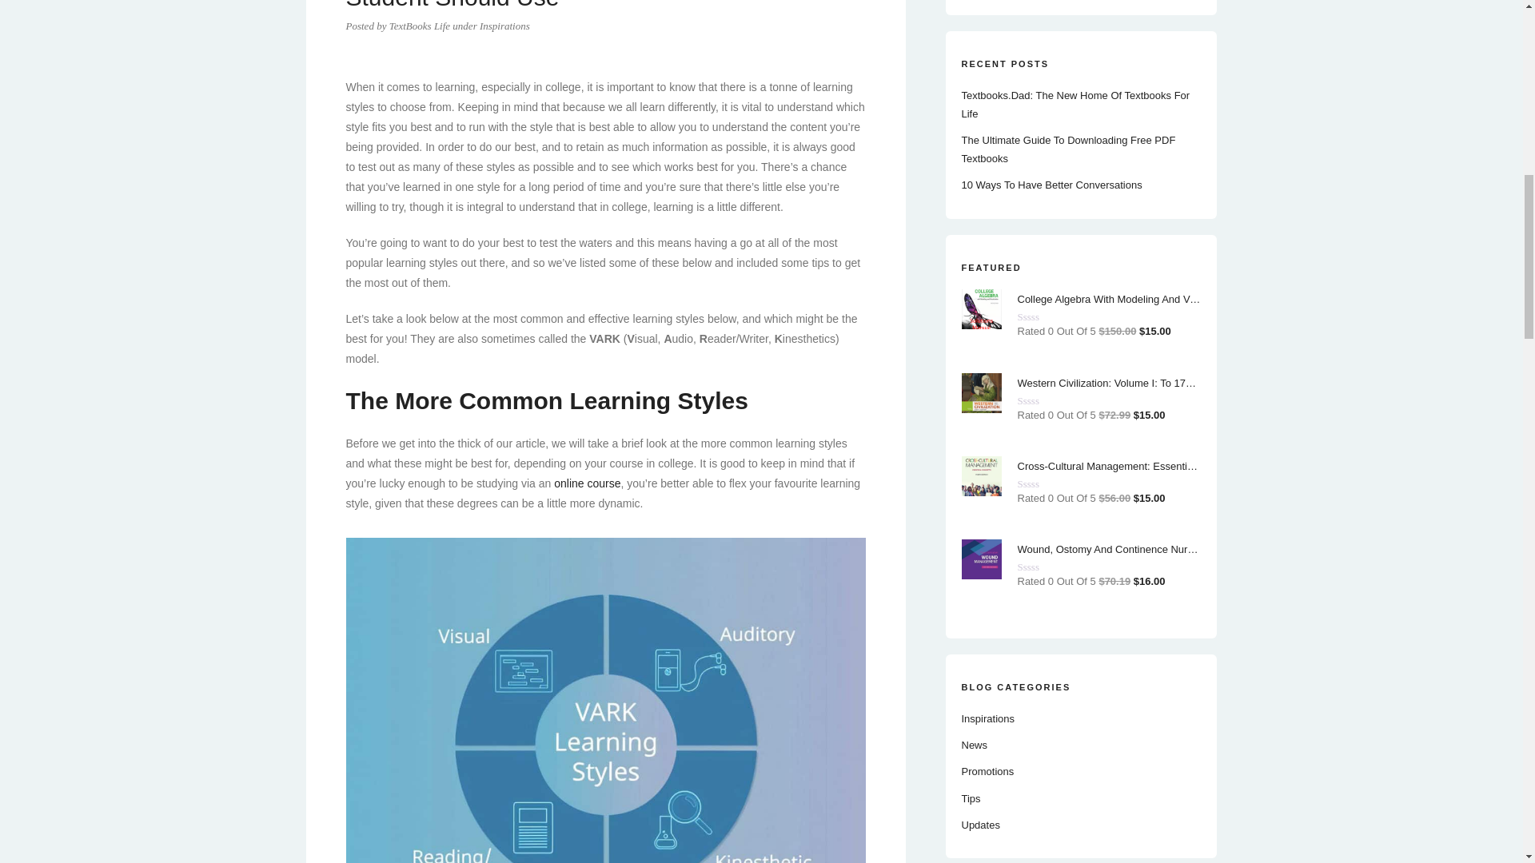 This screenshot has height=863, width=1535. I want to click on online course, so click(587, 483).